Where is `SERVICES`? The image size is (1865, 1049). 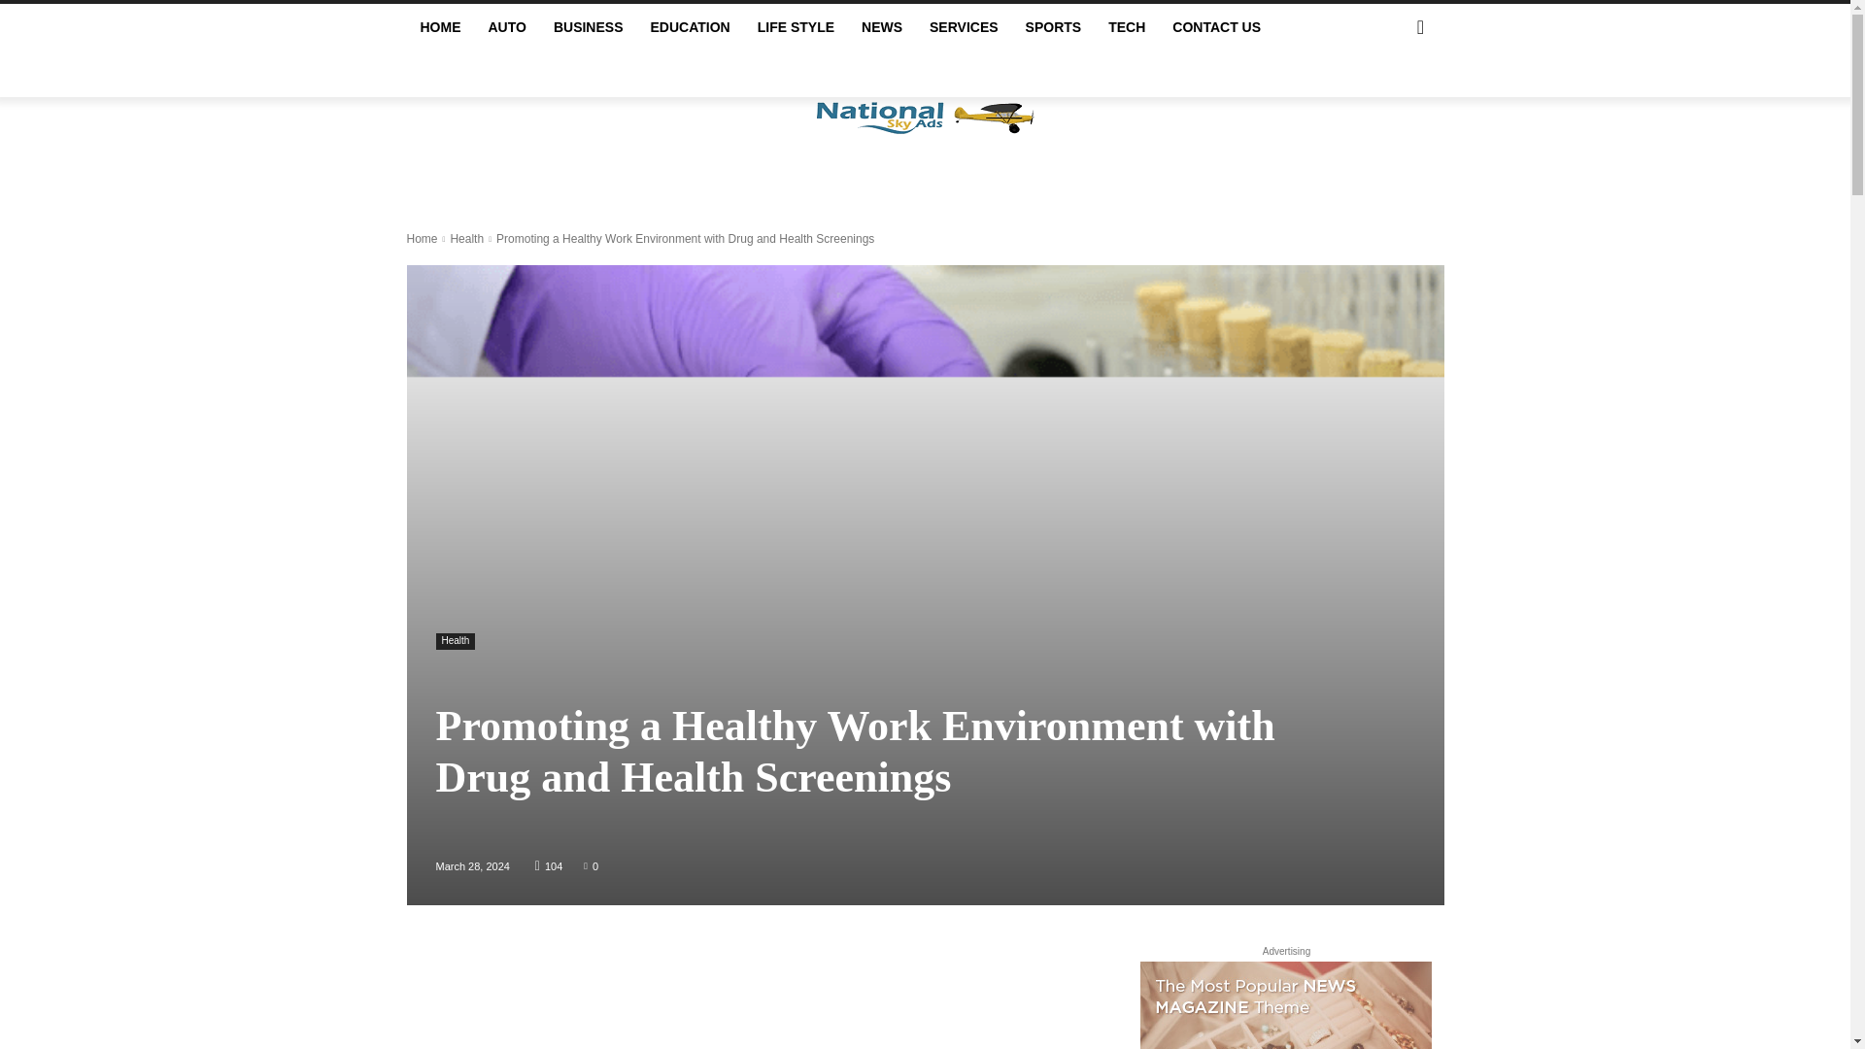
SERVICES is located at coordinates (964, 27).